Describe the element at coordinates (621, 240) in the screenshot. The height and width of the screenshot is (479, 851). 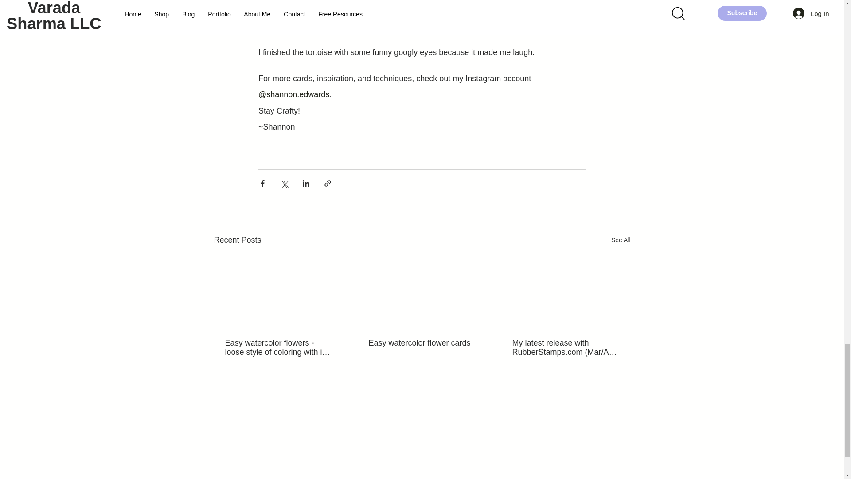
I see `See All` at that location.